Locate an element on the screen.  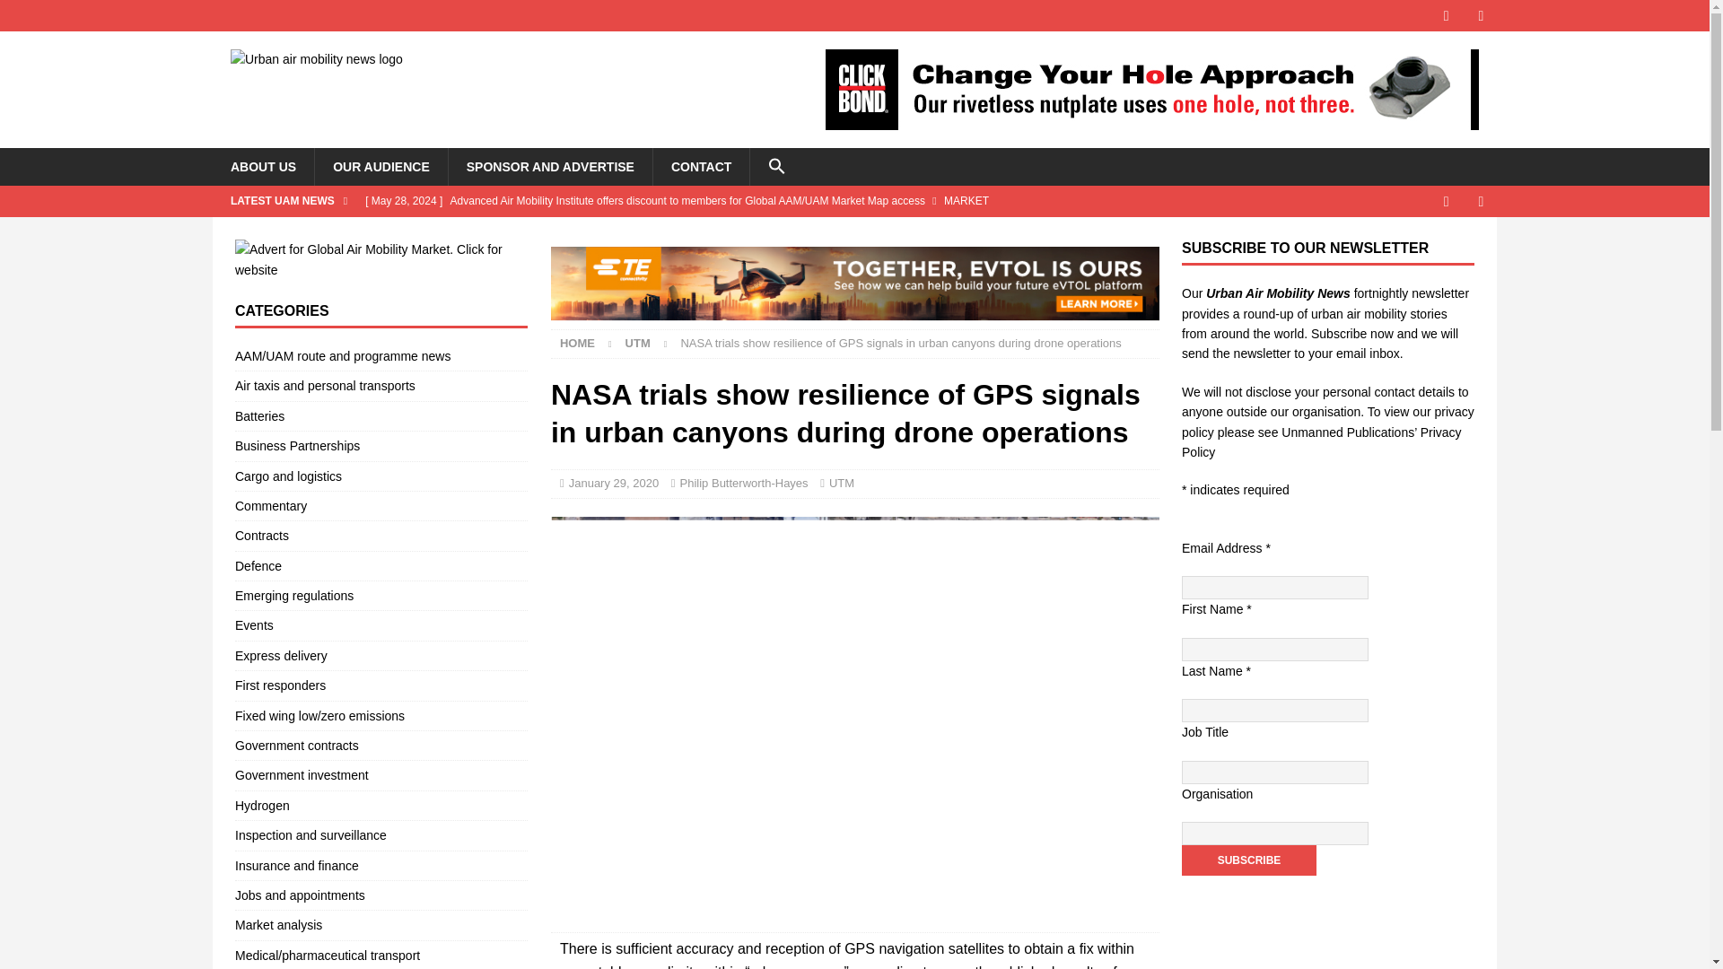
HOME is located at coordinates (577, 343).